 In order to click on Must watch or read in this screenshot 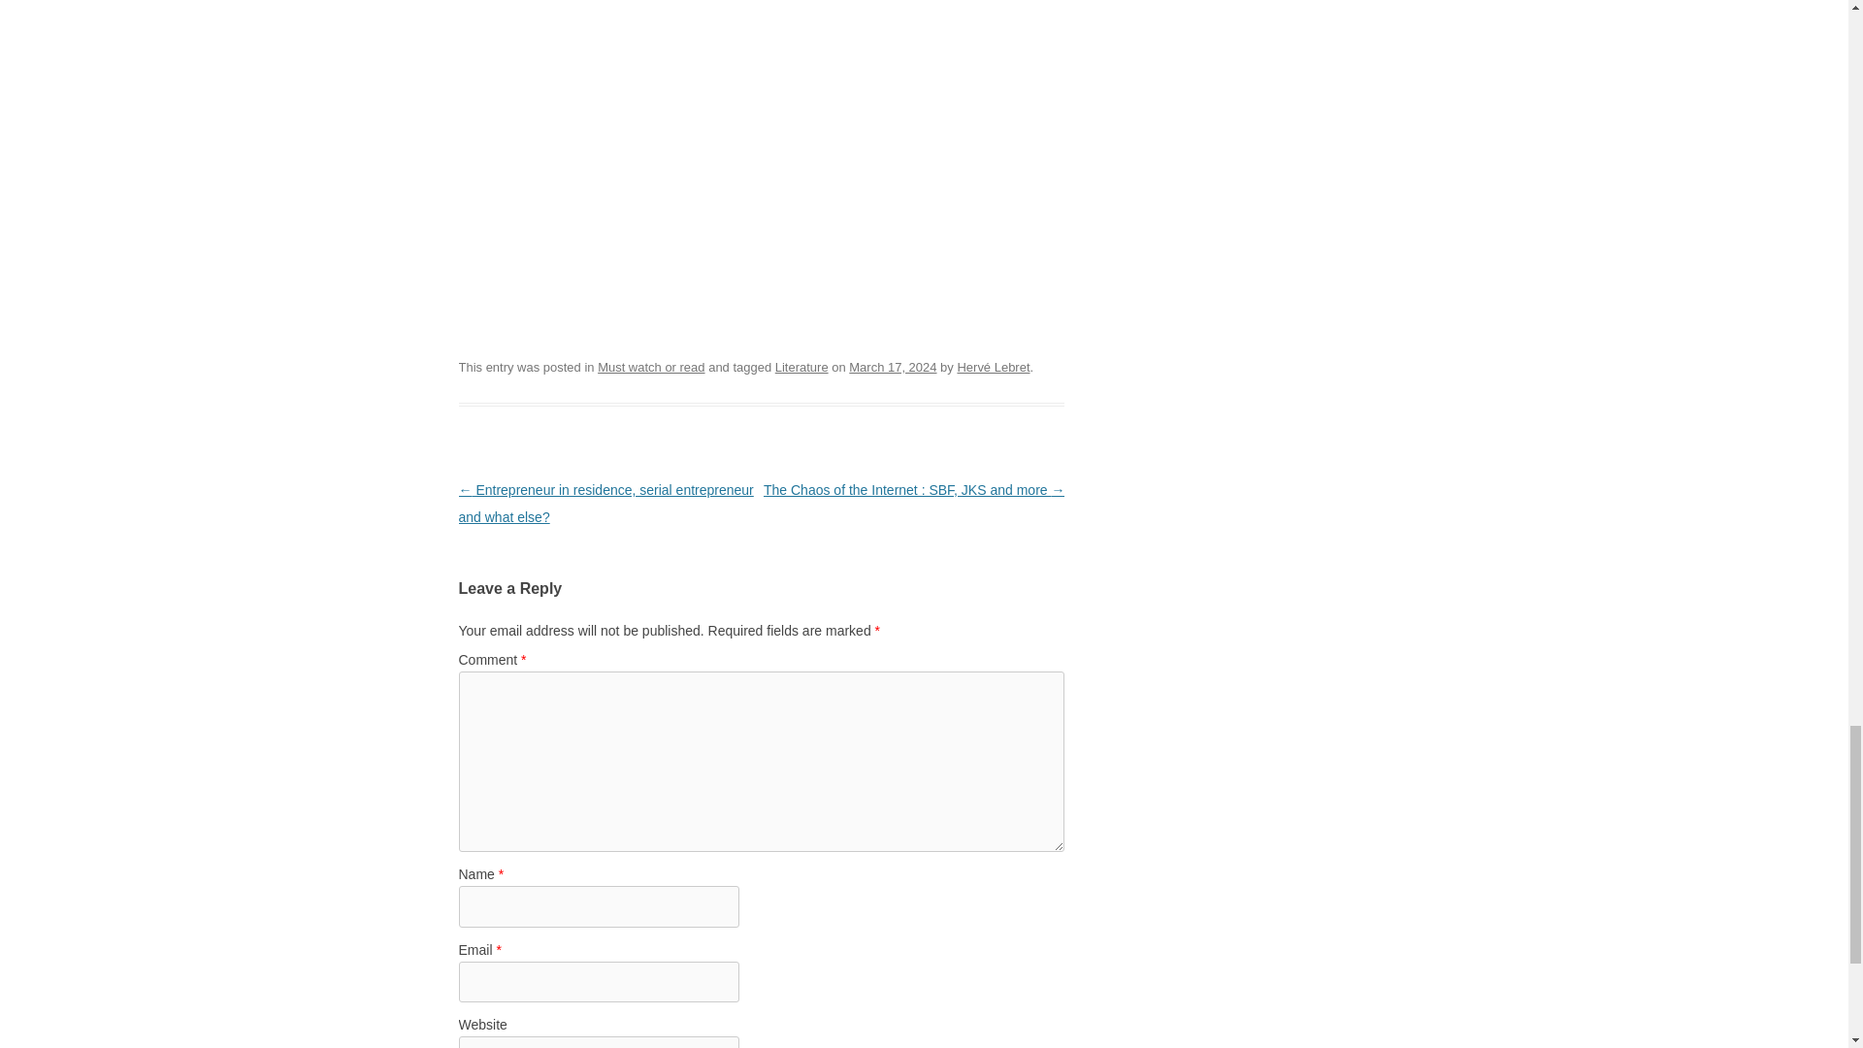, I will do `click(650, 367)`.